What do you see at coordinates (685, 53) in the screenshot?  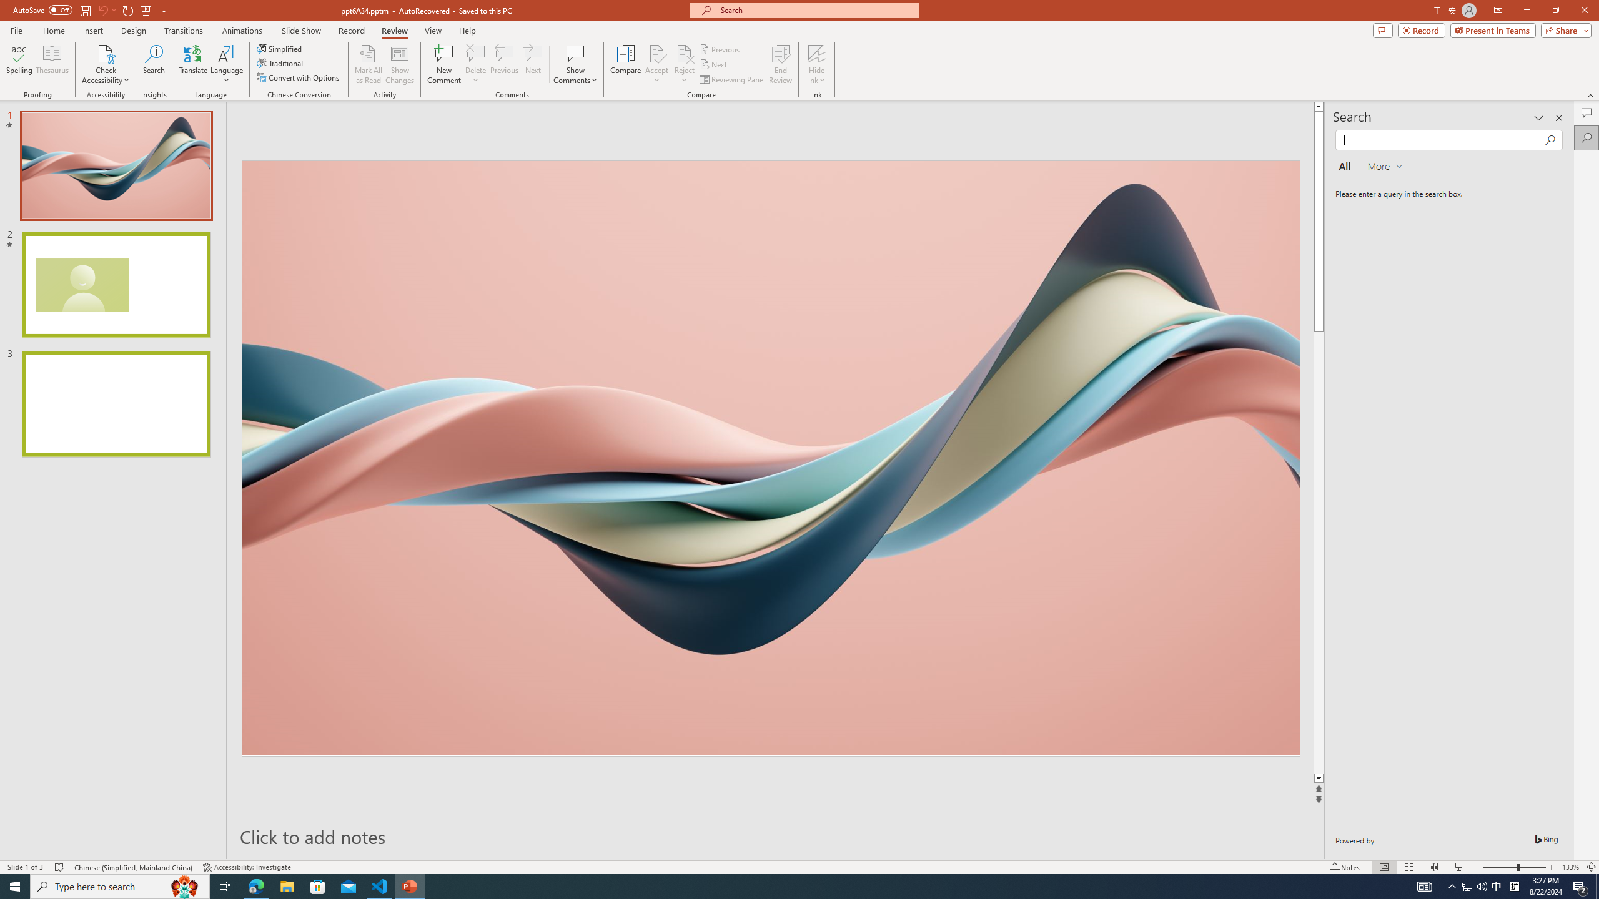 I see `Reject Change` at bounding box center [685, 53].